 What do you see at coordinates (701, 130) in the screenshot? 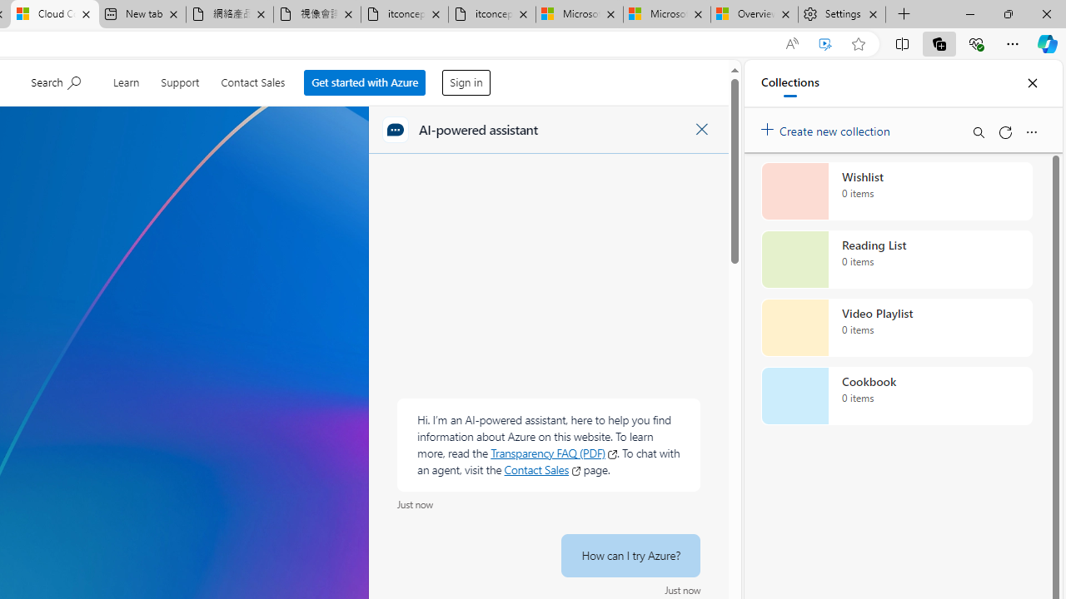
I see `Close Dialog` at bounding box center [701, 130].